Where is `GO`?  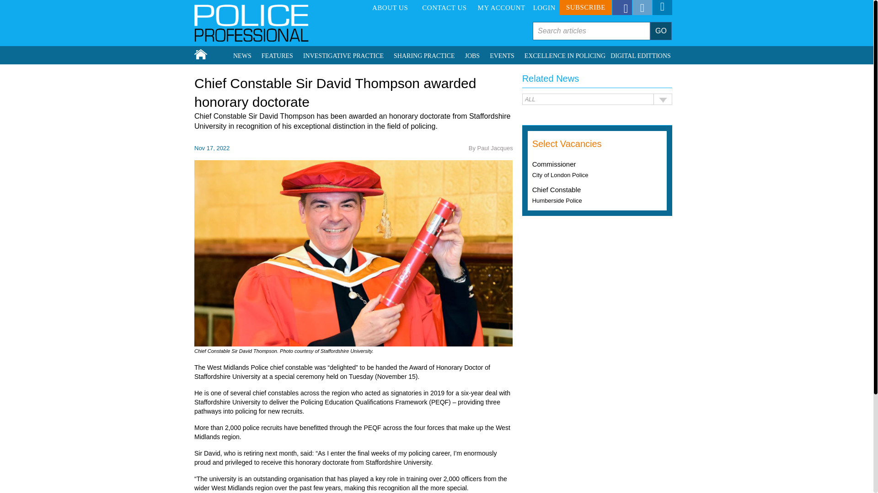
GO is located at coordinates (661, 31).